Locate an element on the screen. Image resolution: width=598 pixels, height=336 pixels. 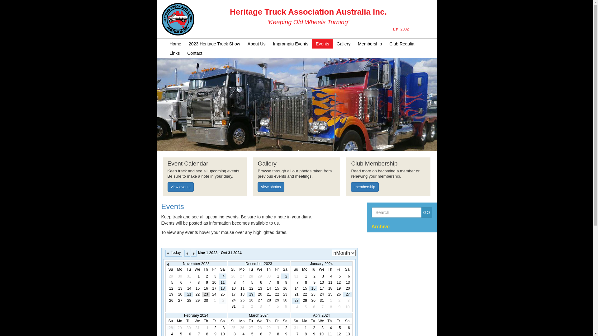
22 is located at coordinates (277, 294).